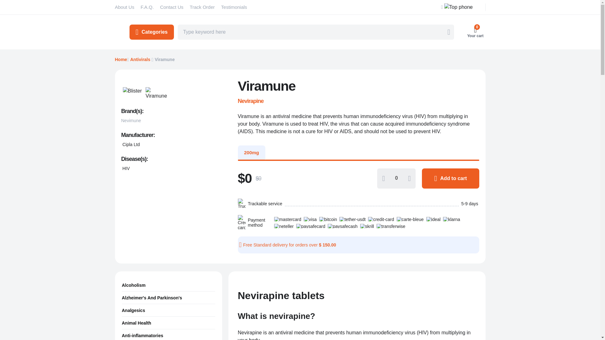 The image size is (605, 340). I want to click on Testimonials, so click(234, 7).